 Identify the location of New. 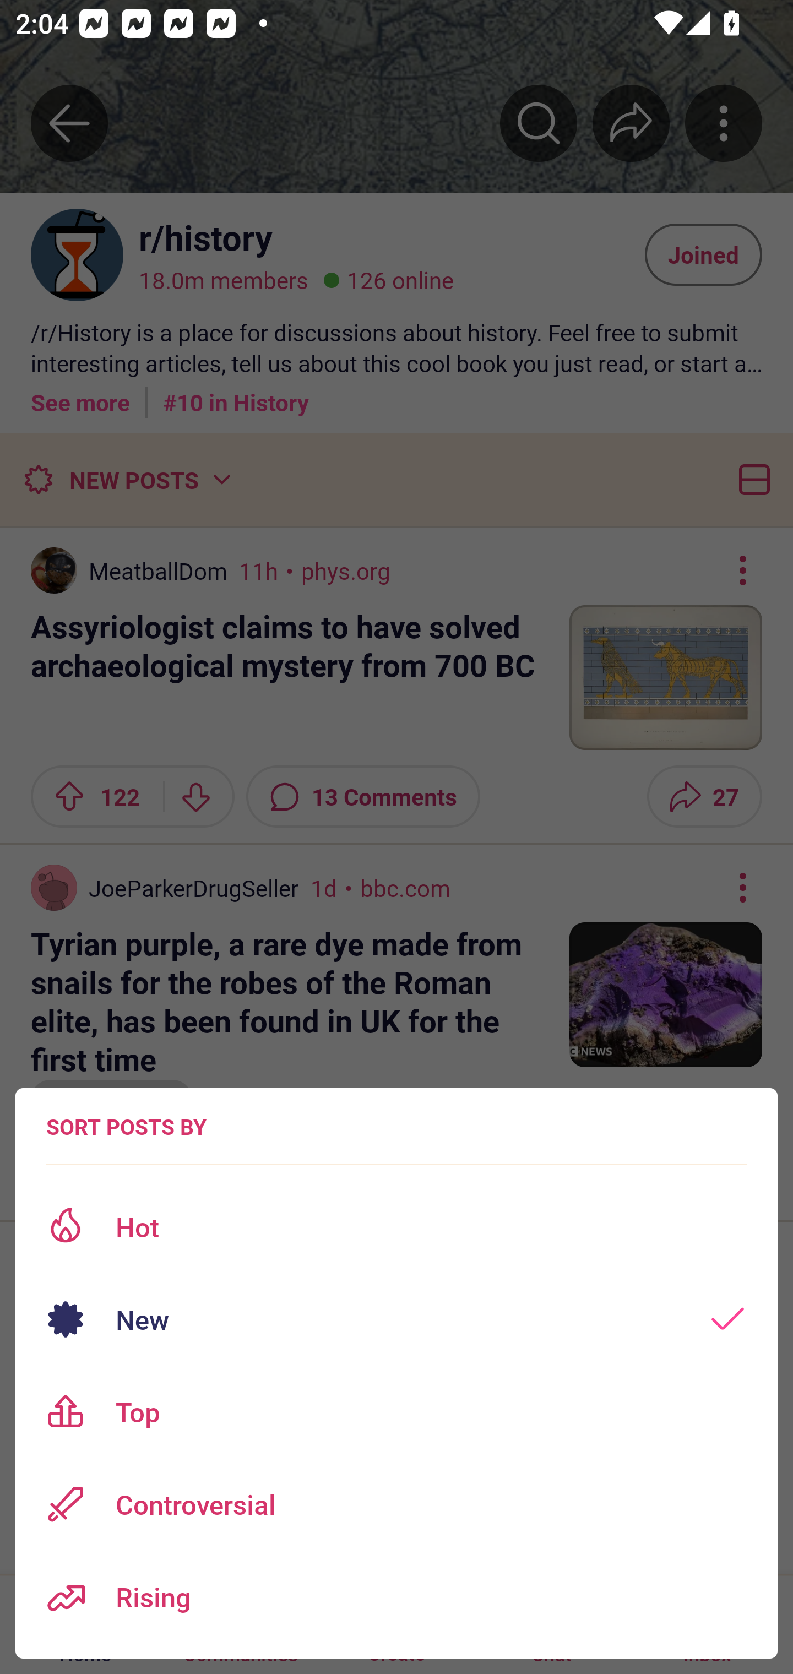
(397, 1319).